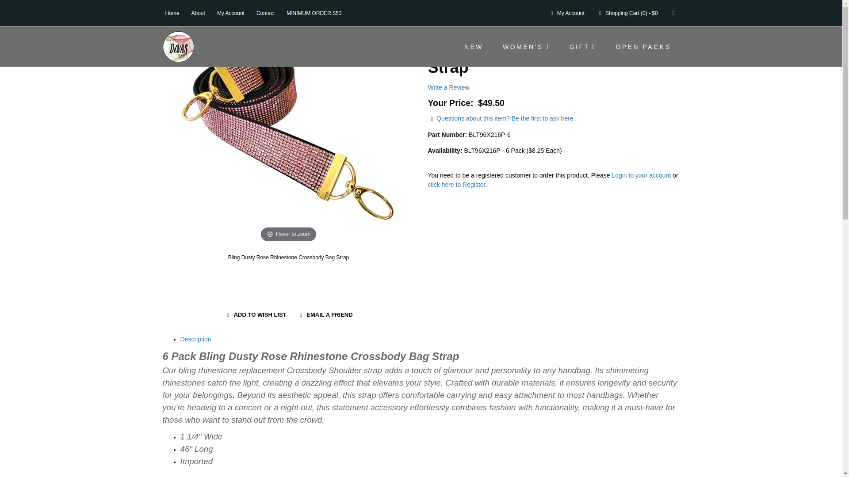  I want to click on Search, so click(673, 13).